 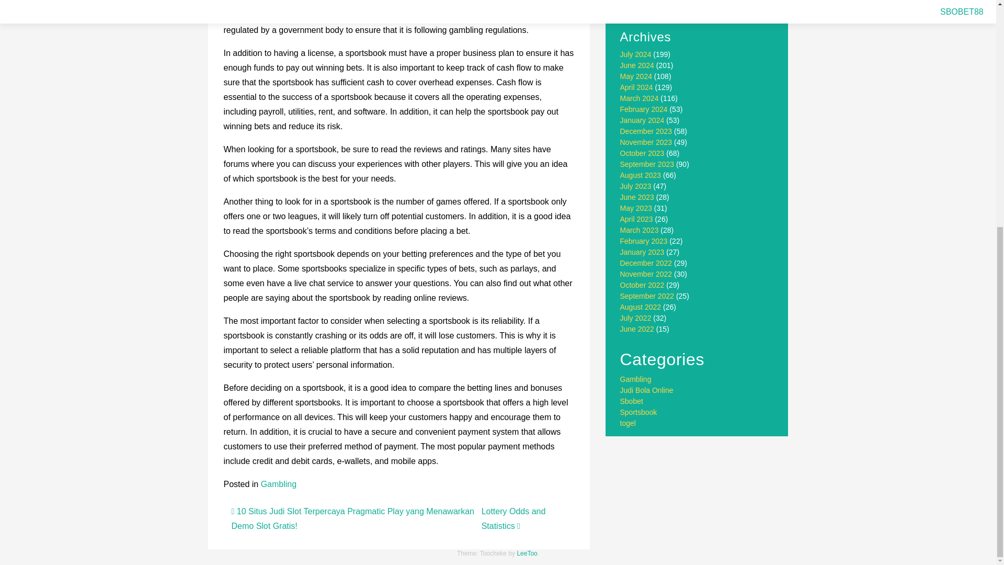 I want to click on Gambling, so click(x=278, y=484).